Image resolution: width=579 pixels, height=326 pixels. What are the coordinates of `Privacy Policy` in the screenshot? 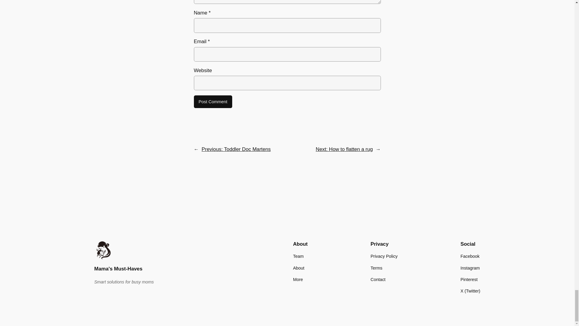 It's located at (384, 256).